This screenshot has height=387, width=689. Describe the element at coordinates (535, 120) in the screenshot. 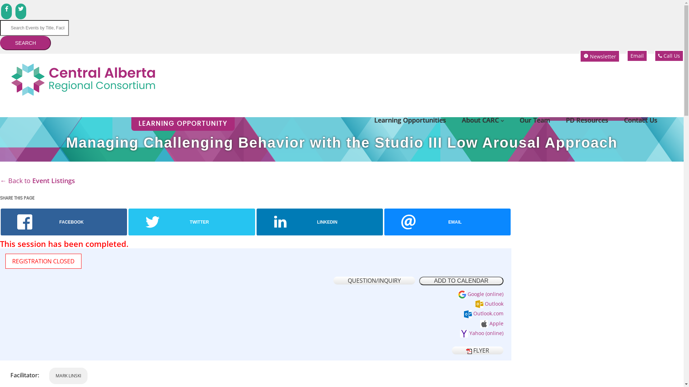

I see `Our Team` at that location.